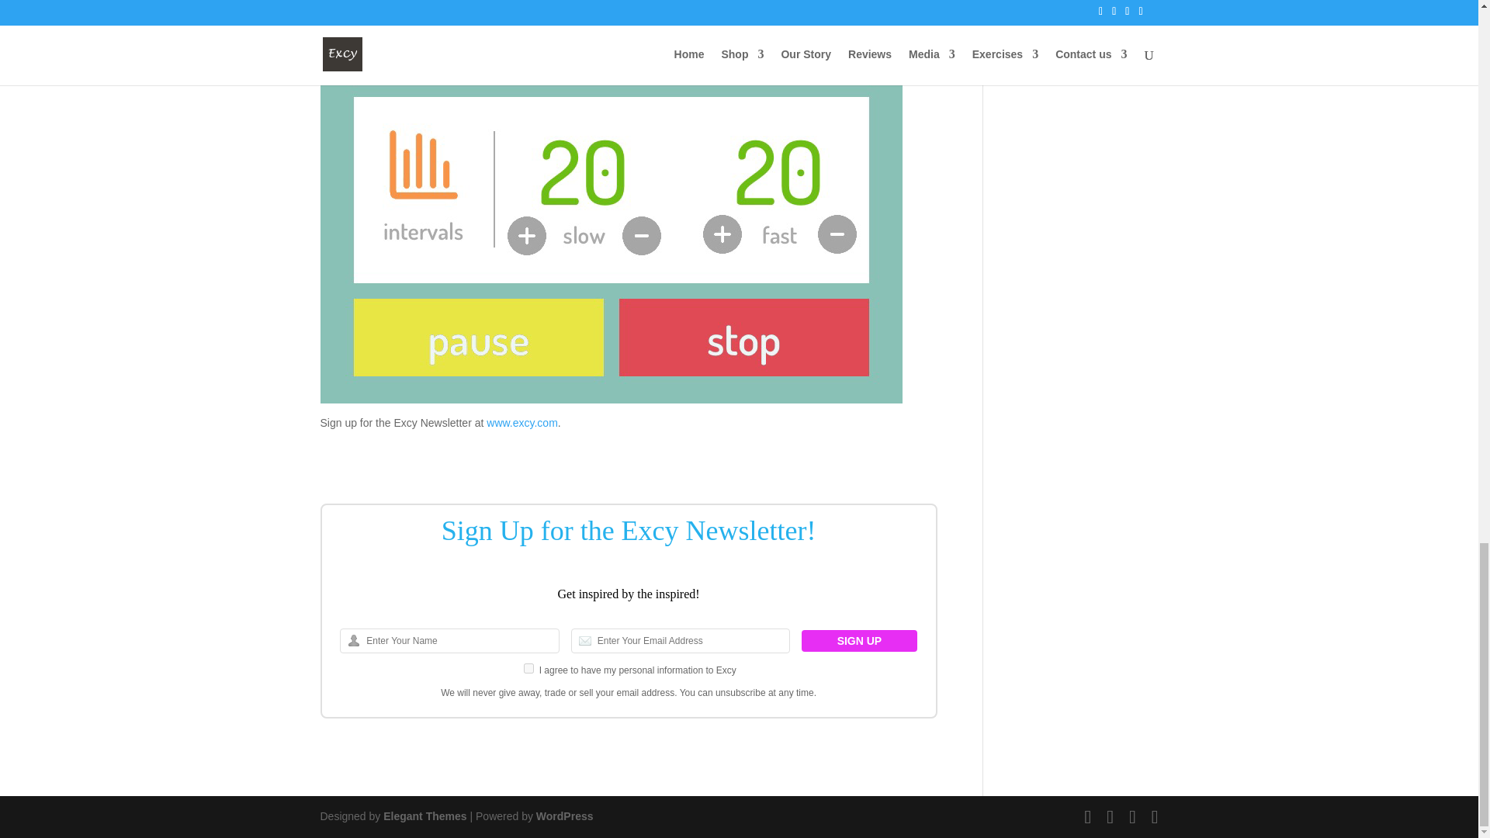 The height and width of the screenshot is (838, 1490). What do you see at coordinates (859, 641) in the screenshot?
I see `SIGN UP` at bounding box center [859, 641].